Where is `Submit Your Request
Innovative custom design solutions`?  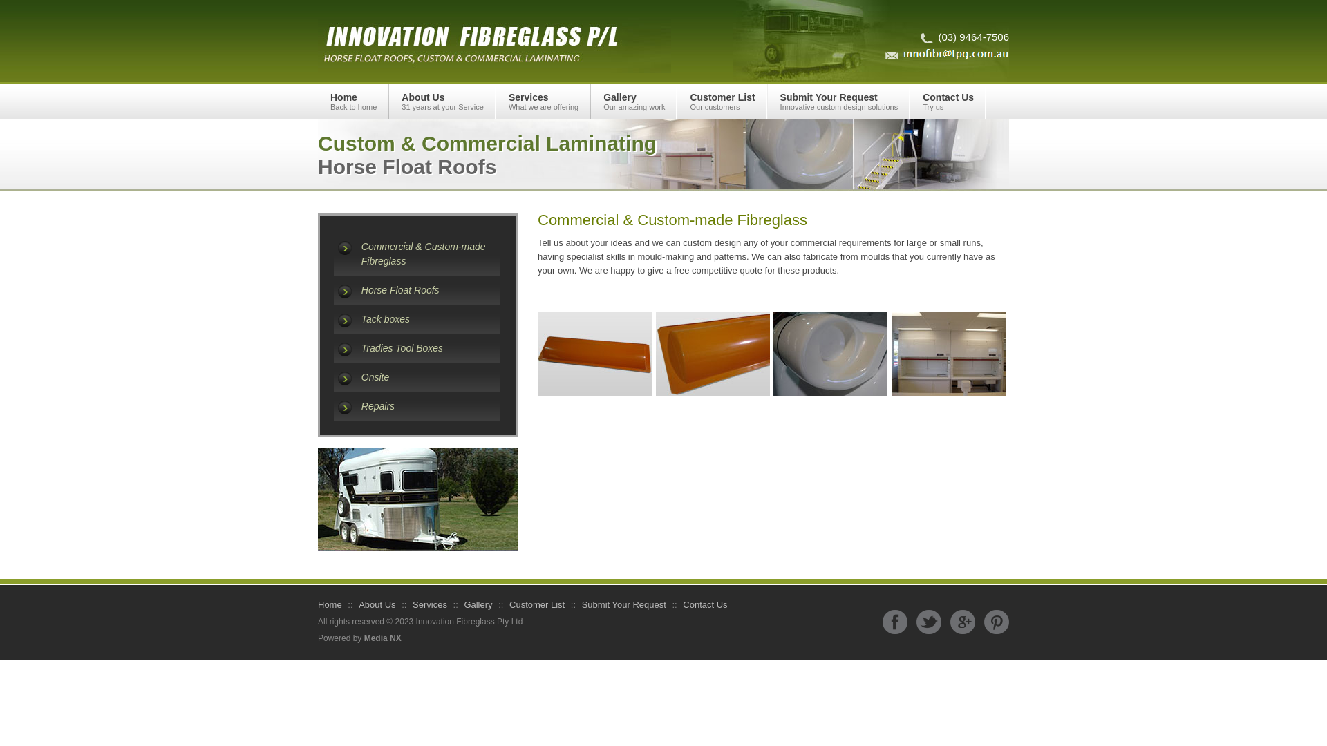 Submit Your Request
Innovative custom design solutions is located at coordinates (839, 101).